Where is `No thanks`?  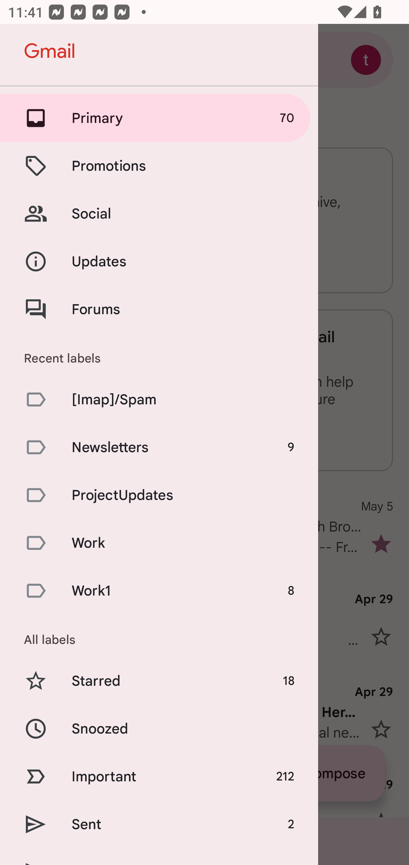 No thanks is located at coordinates (215, 261).